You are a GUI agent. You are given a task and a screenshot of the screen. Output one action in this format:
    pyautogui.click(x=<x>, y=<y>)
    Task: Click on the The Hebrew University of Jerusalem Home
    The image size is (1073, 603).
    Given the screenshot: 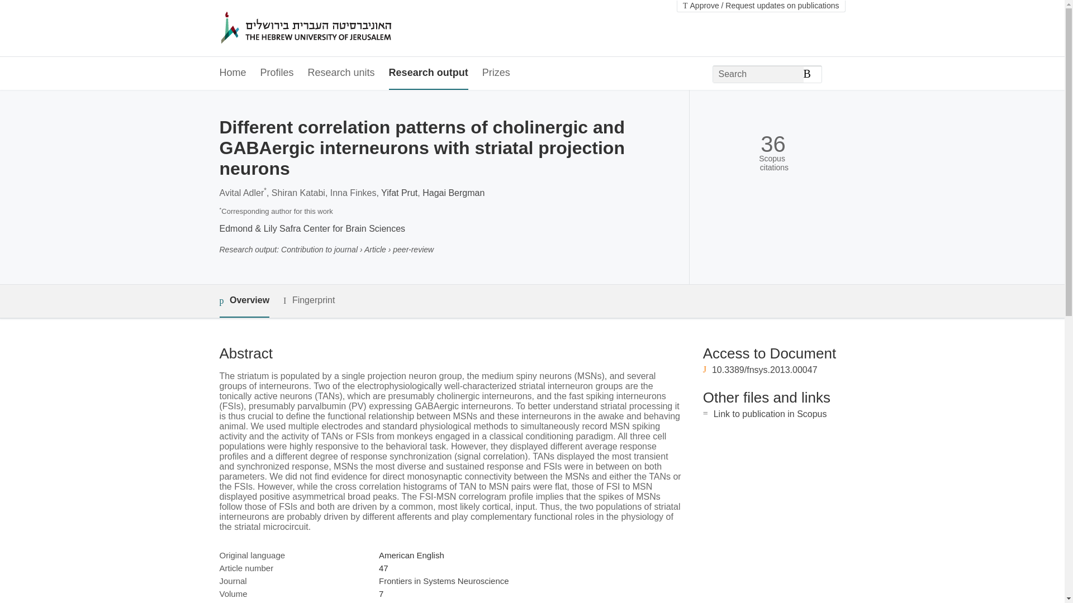 What is the action you would take?
    pyautogui.click(x=330, y=28)
    